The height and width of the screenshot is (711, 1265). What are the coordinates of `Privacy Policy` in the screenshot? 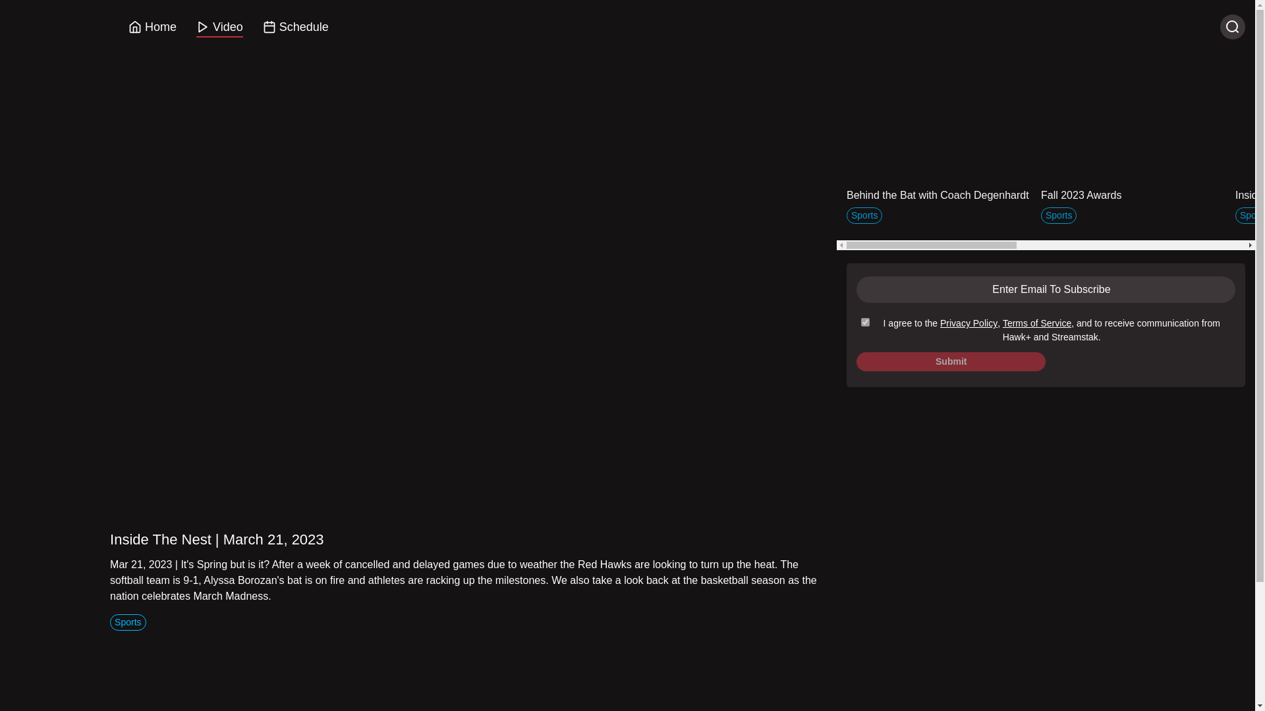 It's located at (969, 323).